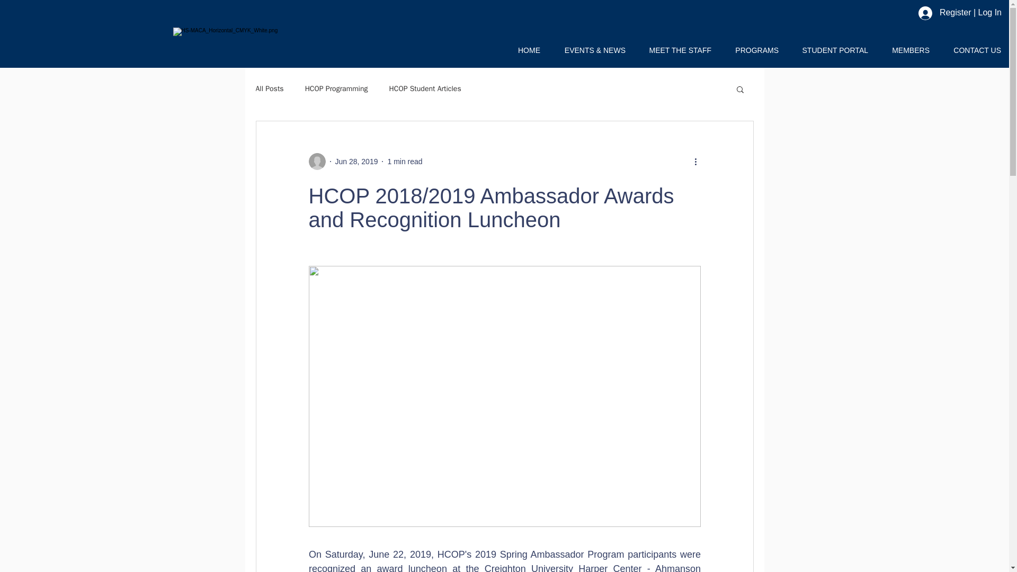  Describe the element at coordinates (752, 50) in the screenshot. I see `PROGRAMS` at that location.